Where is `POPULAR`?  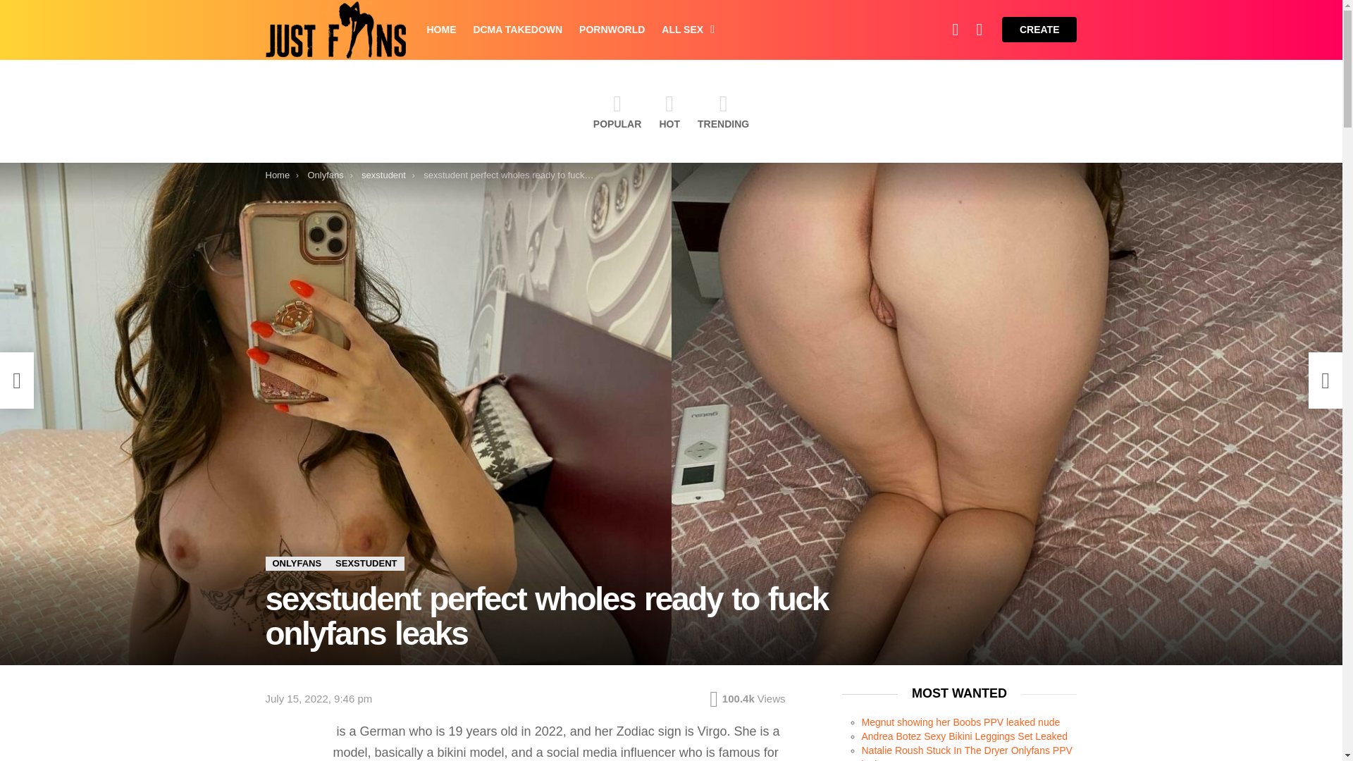 POPULAR is located at coordinates (617, 111).